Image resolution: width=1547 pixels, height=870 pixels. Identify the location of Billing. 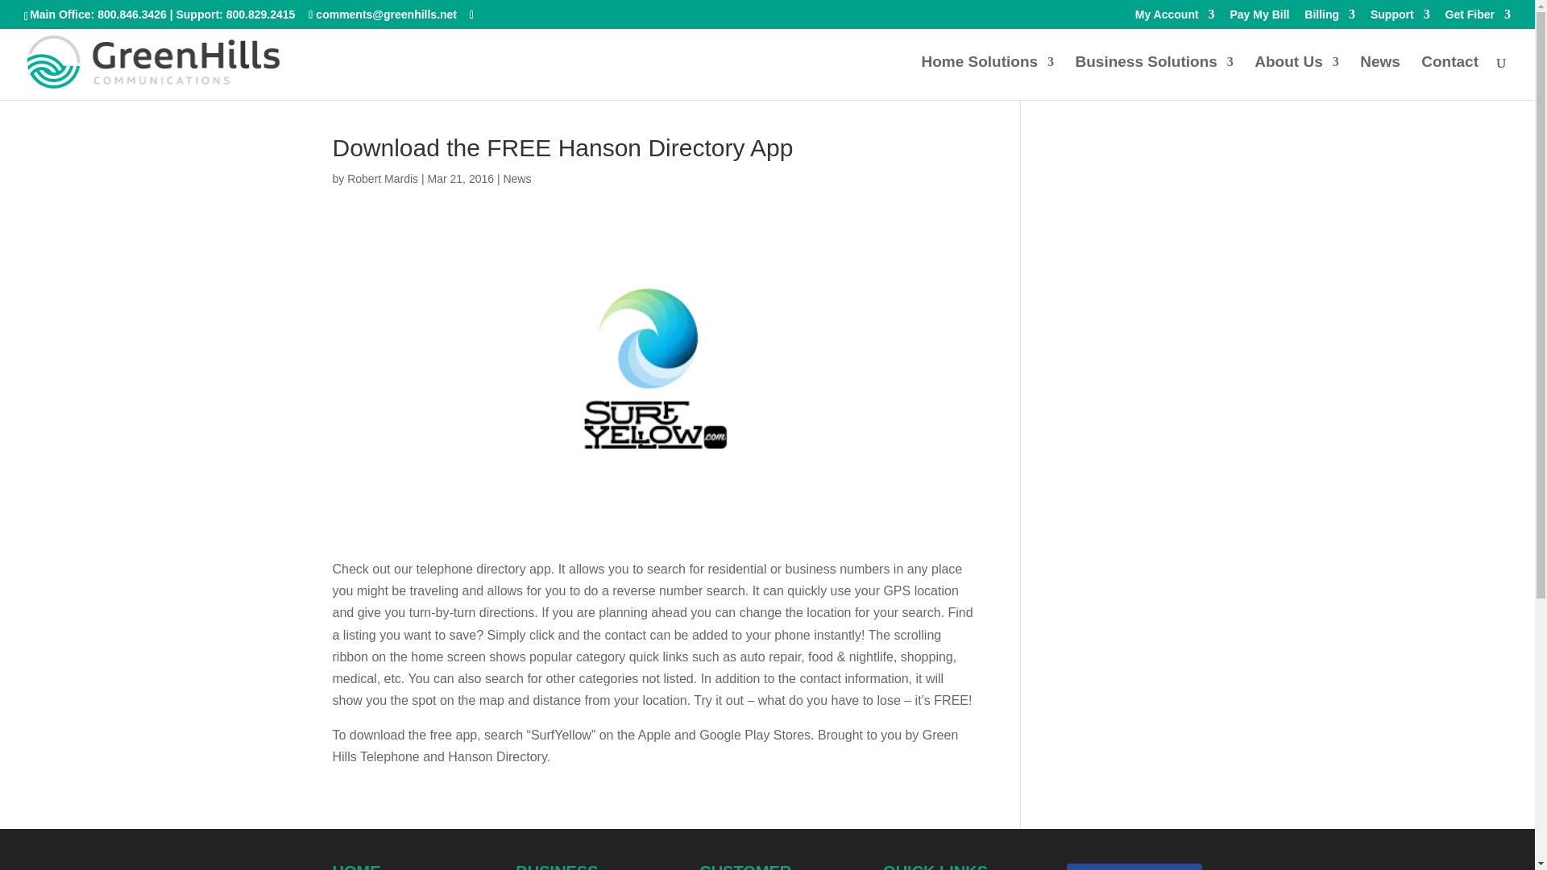
(1329, 18).